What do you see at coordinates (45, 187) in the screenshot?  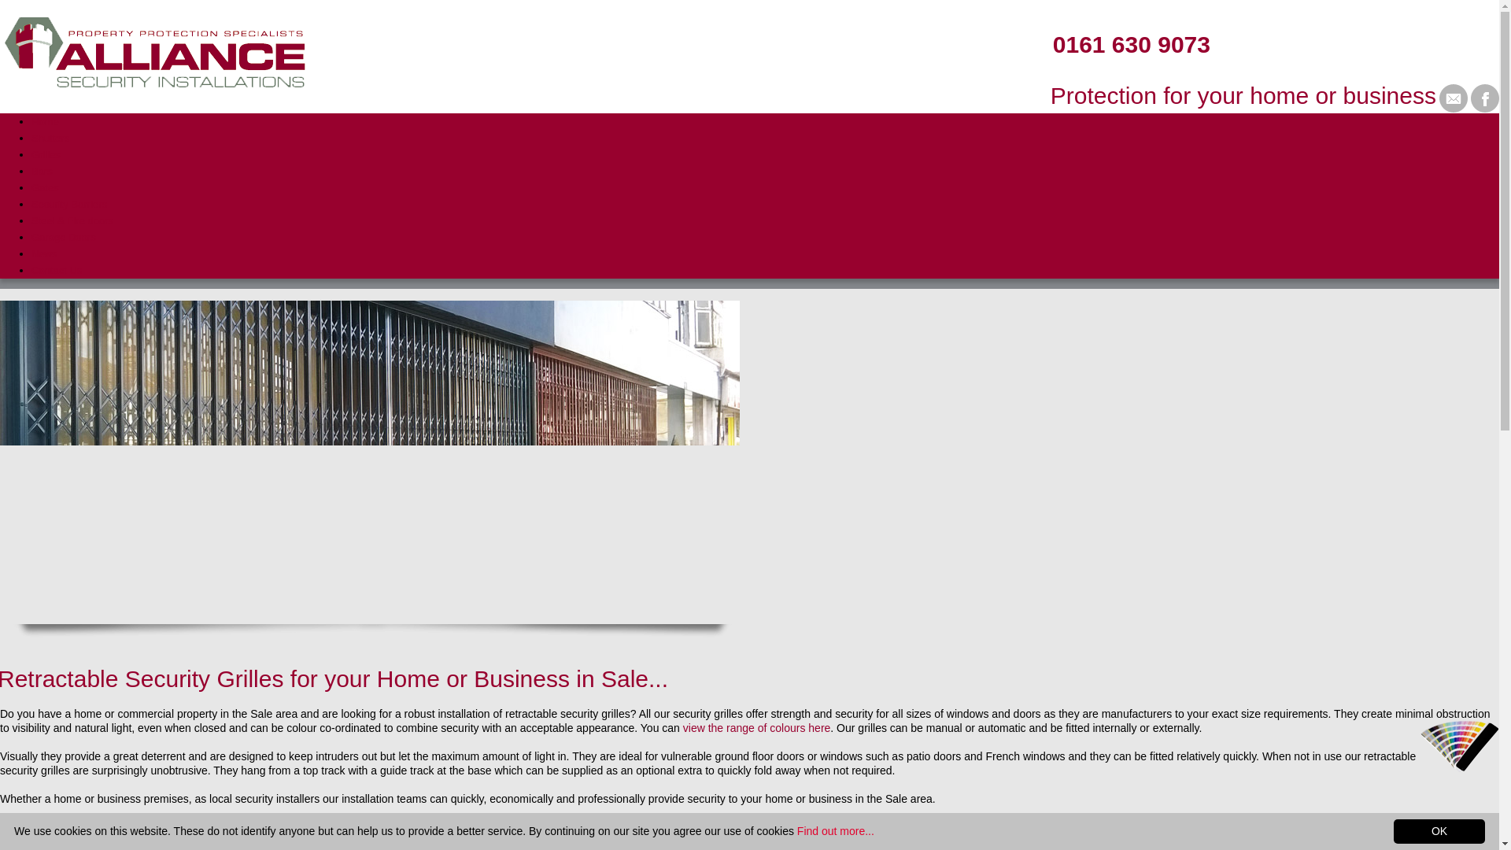 I see `Gates` at bounding box center [45, 187].